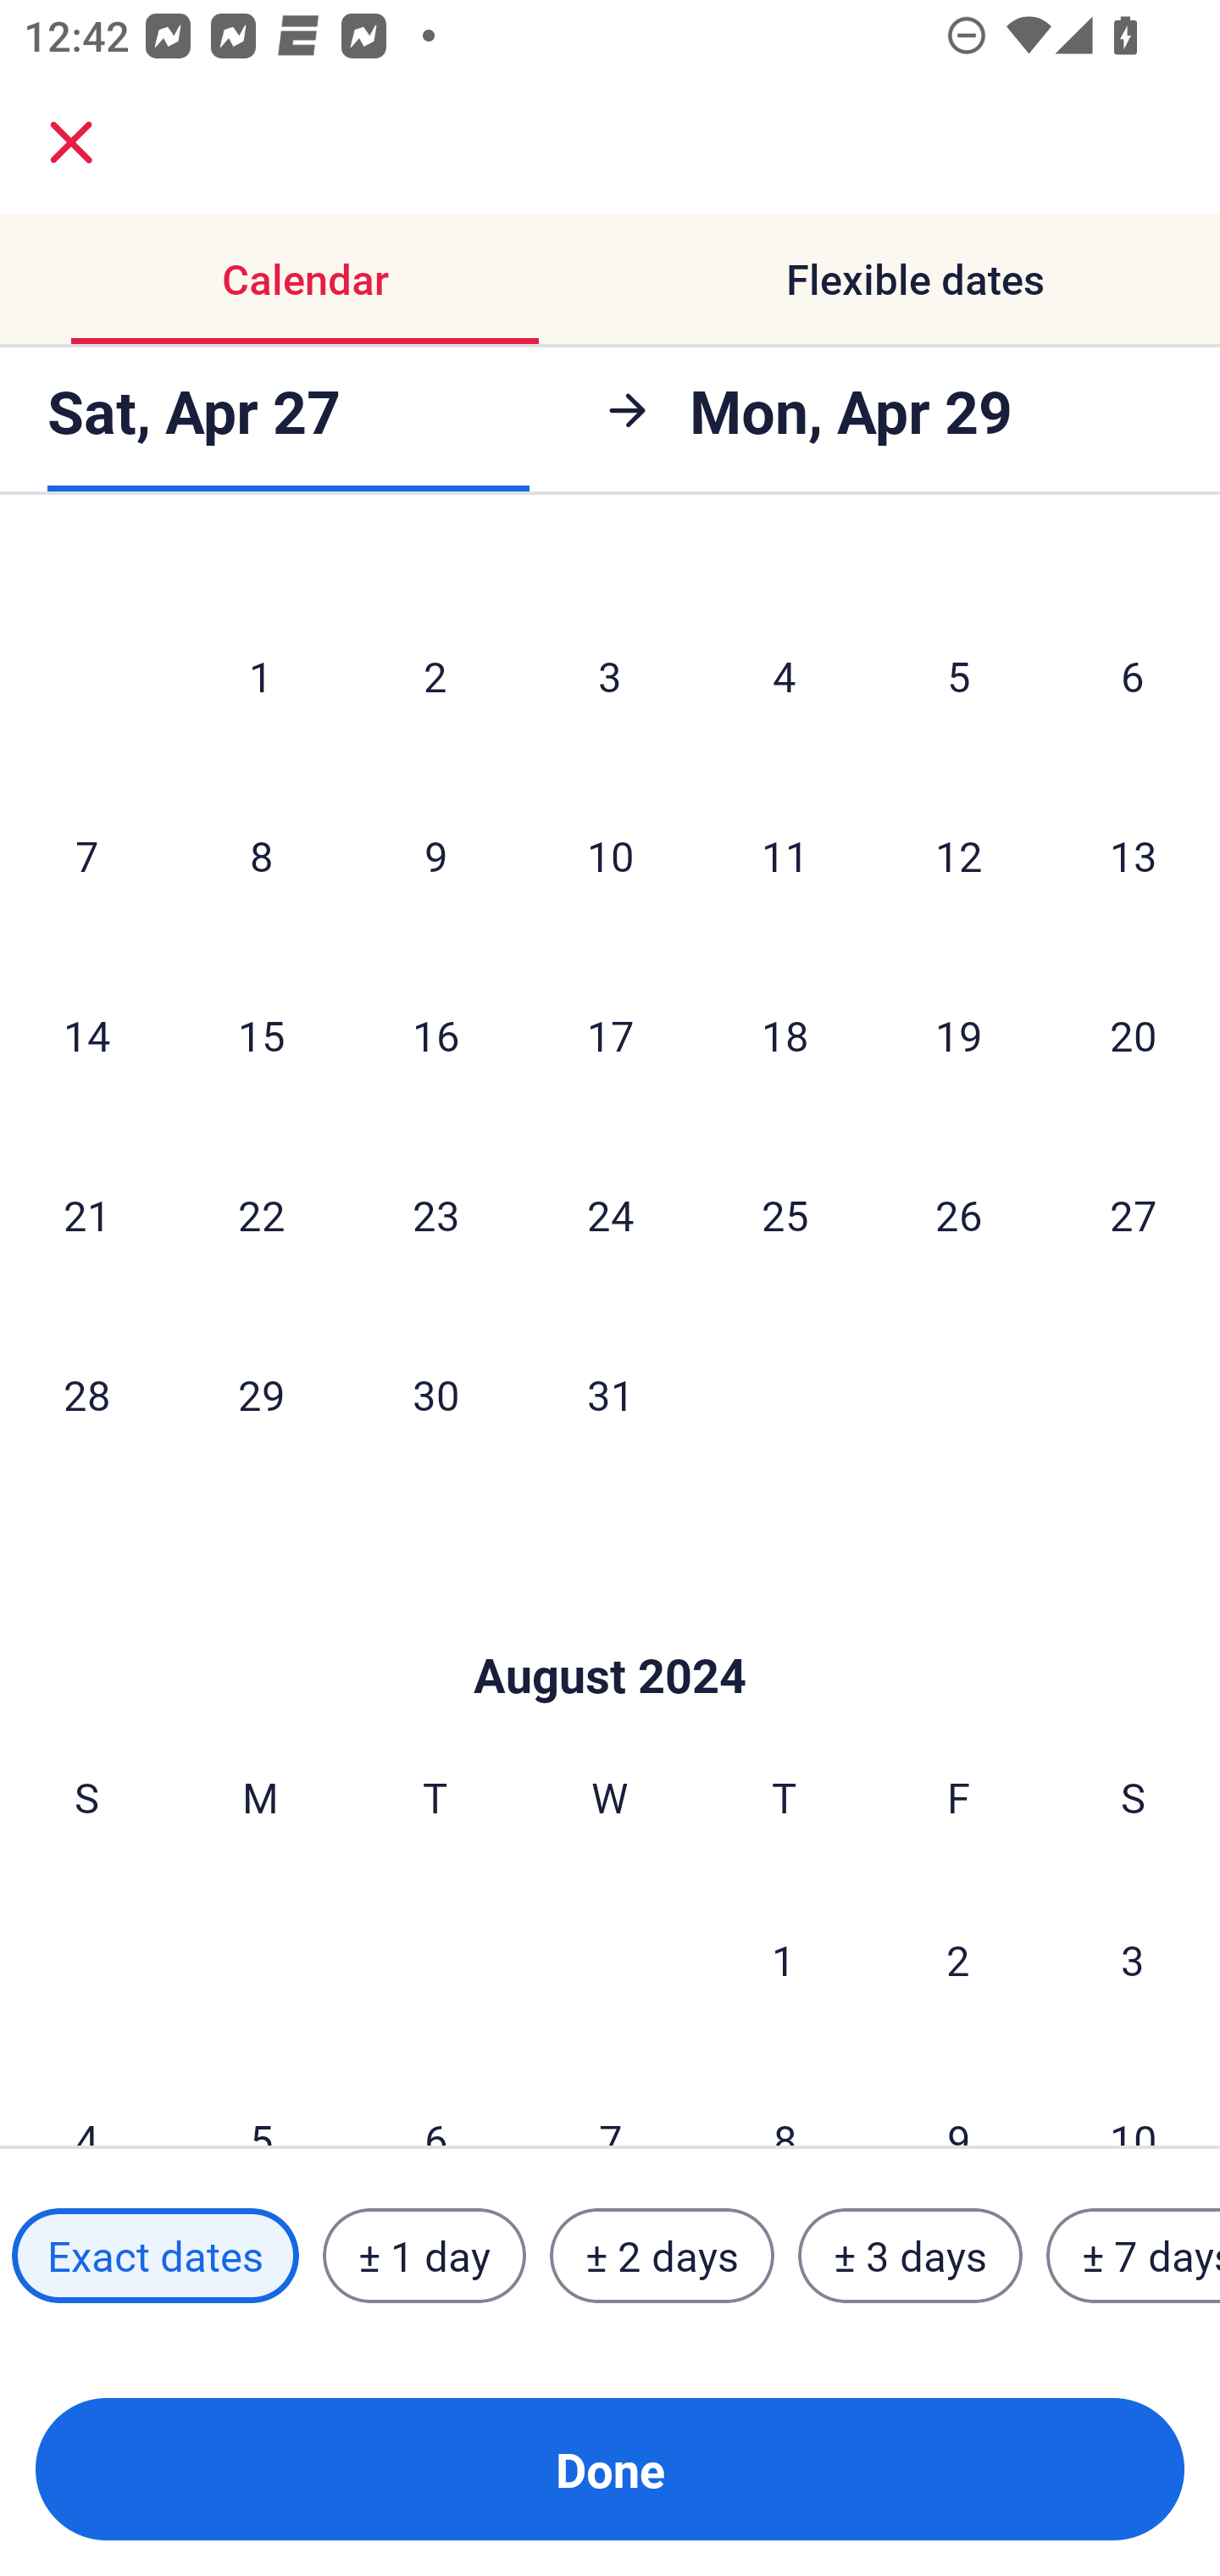 The width and height of the screenshot is (1220, 2576). Describe the element at coordinates (1134, 1035) in the screenshot. I see `20 Saturday, July 20, 2024` at that location.